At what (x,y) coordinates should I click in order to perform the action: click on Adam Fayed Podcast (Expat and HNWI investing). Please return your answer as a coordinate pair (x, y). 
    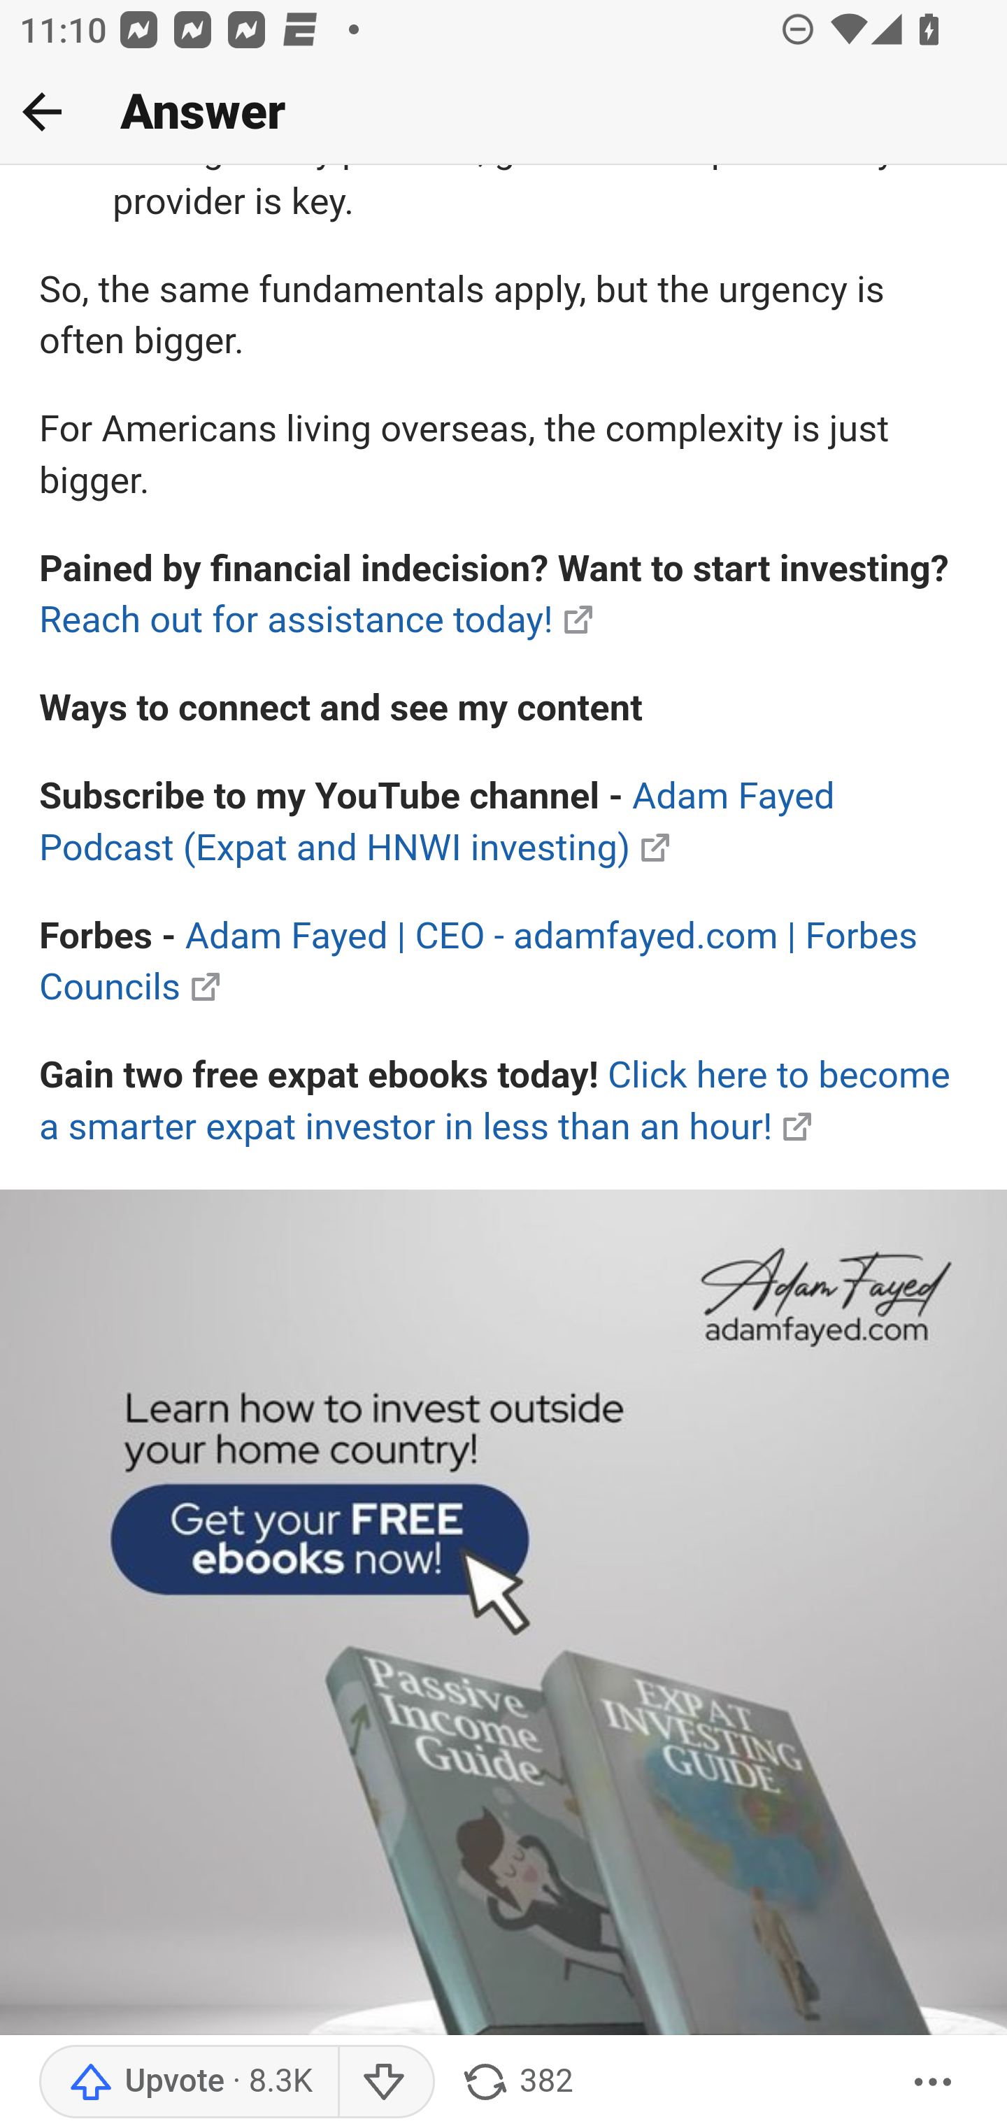
    Looking at the image, I should click on (438, 822).